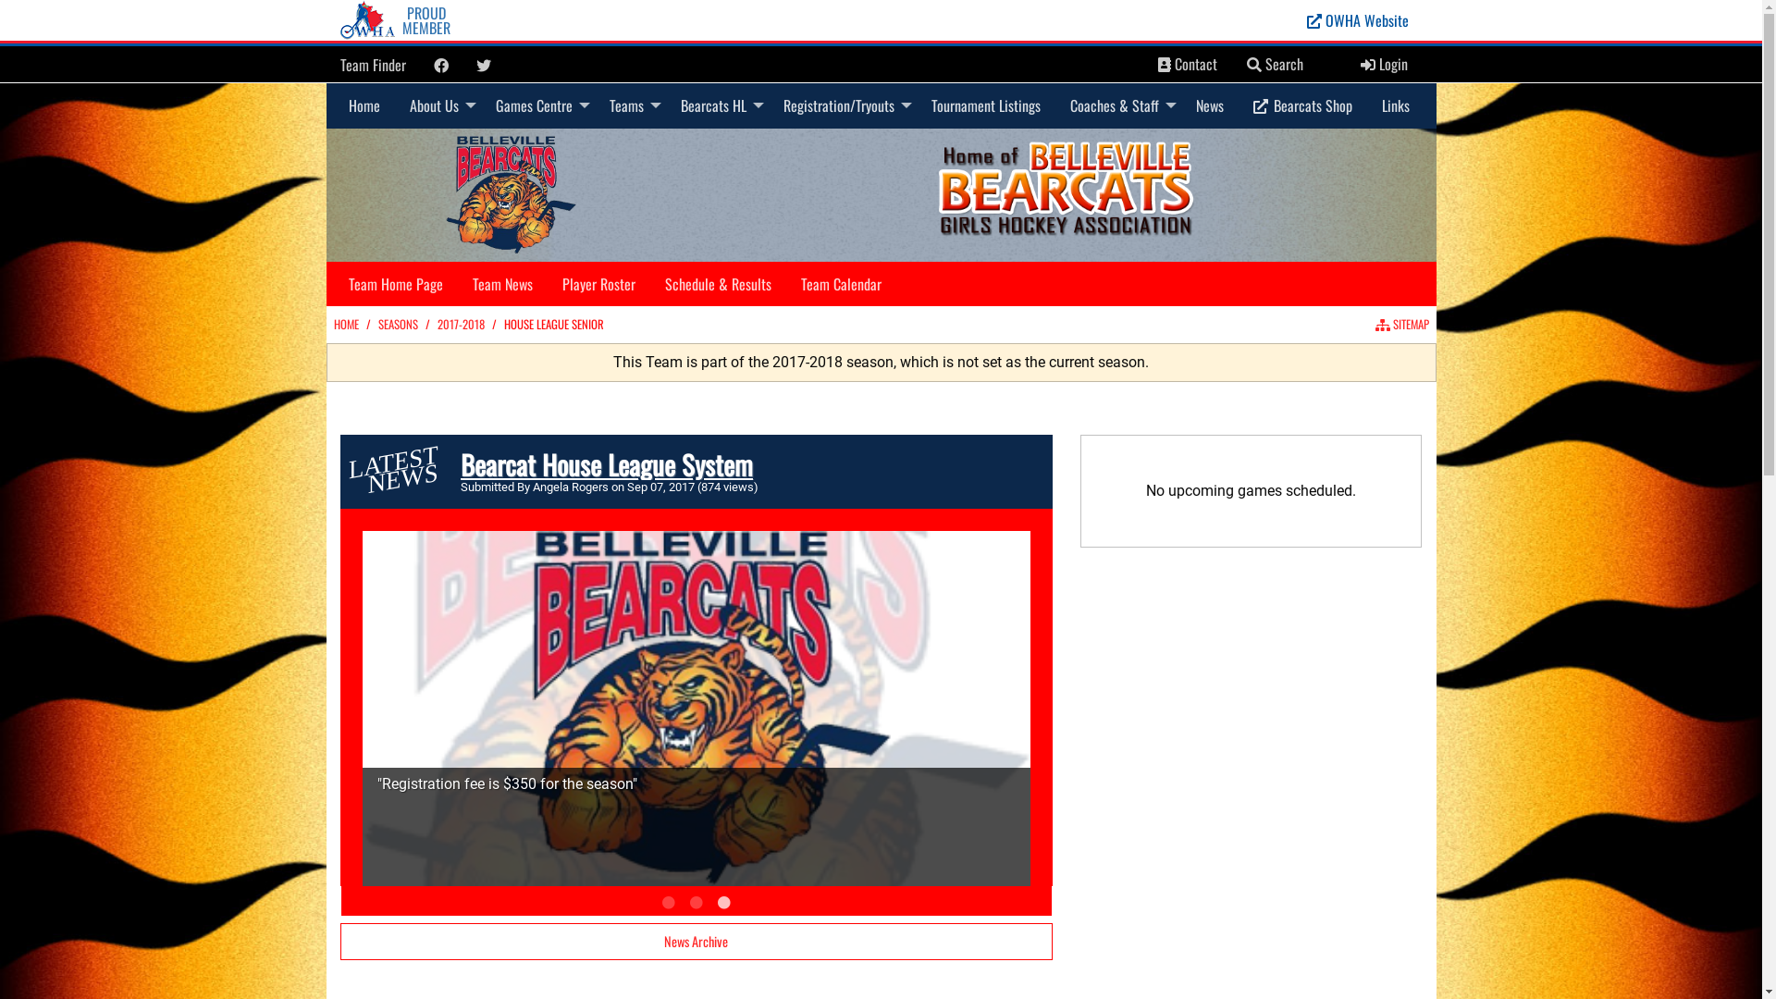  What do you see at coordinates (483, 66) in the screenshot?
I see `Twitter` at bounding box center [483, 66].